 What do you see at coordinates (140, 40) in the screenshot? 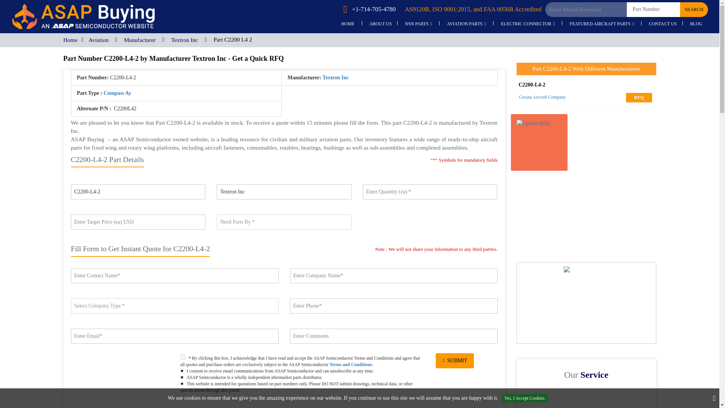
I see `Manufacturer` at bounding box center [140, 40].